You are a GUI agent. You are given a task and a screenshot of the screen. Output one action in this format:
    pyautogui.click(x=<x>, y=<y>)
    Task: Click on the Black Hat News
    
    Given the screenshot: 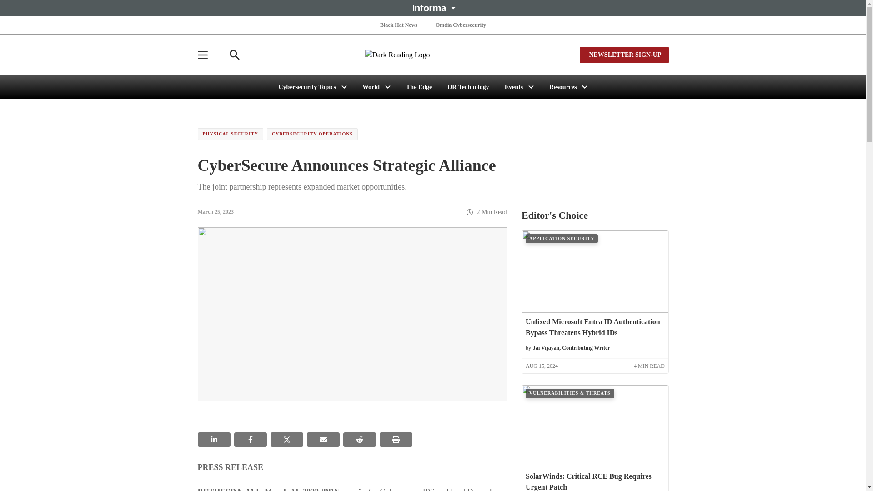 What is the action you would take?
    pyautogui.click(x=398, y=25)
    